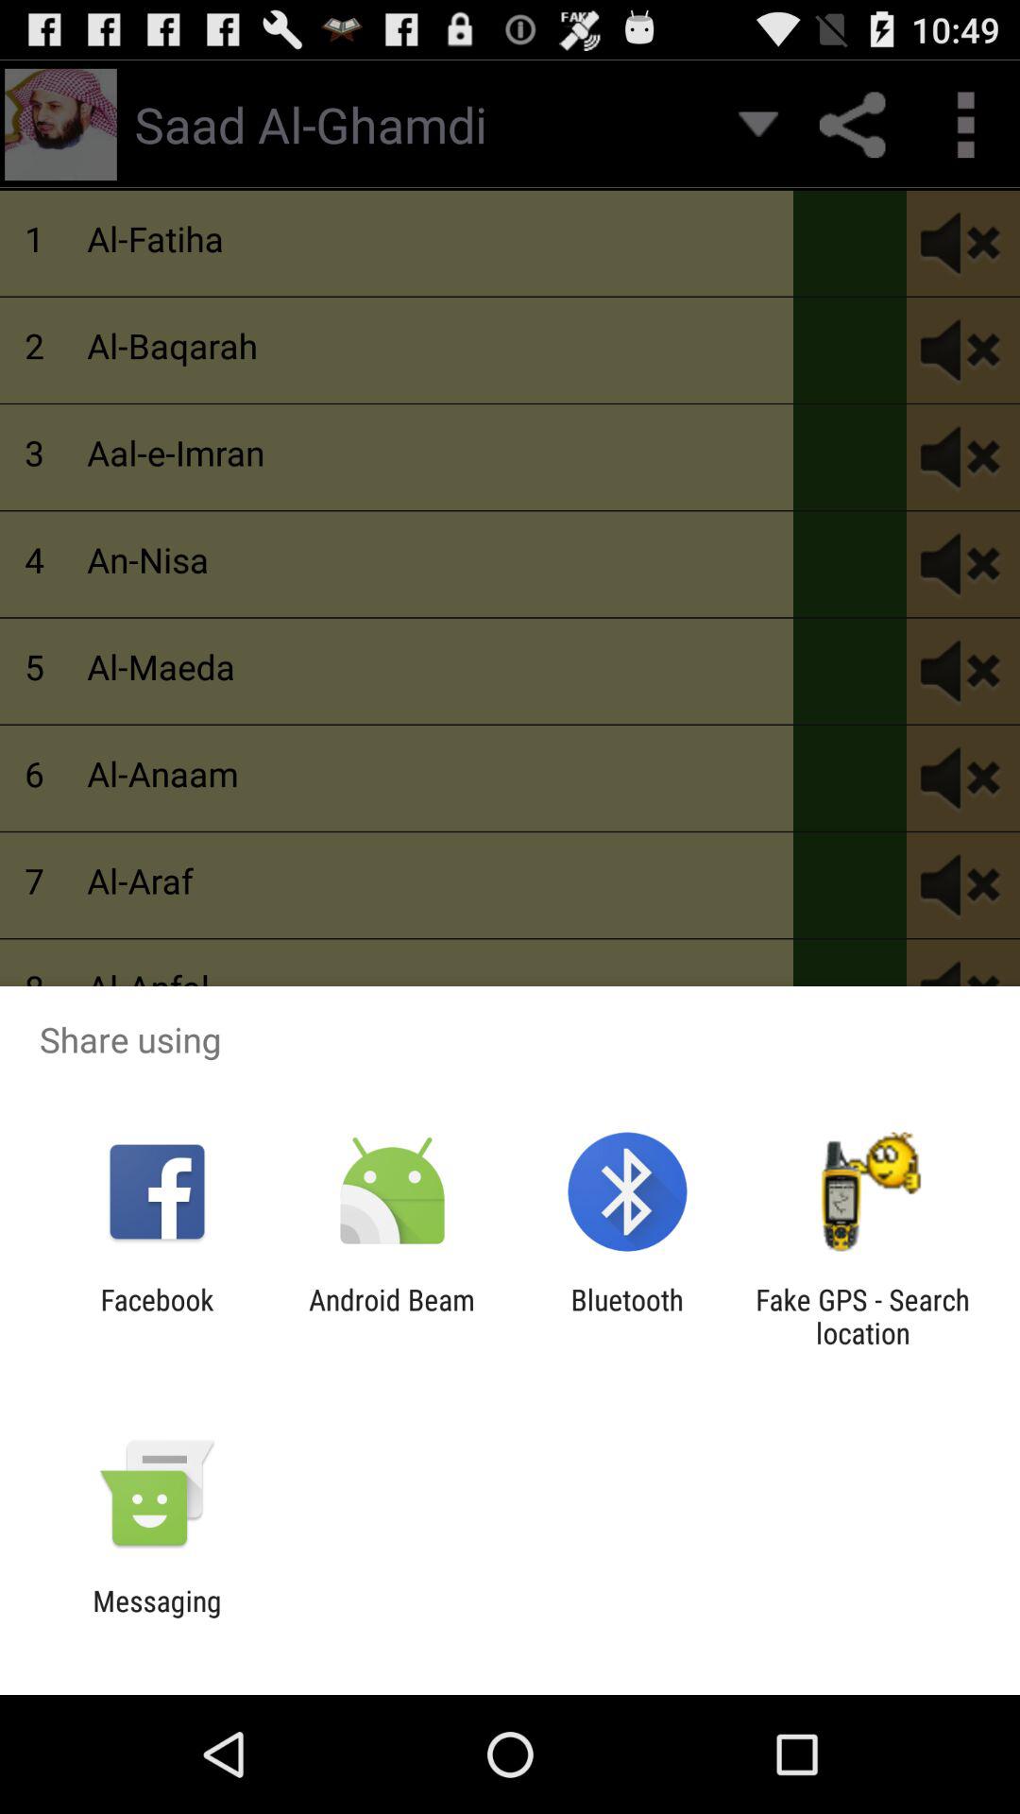 This screenshot has height=1814, width=1020. What do you see at coordinates (391, 1316) in the screenshot?
I see `choose app next to bluetooth icon` at bounding box center [391, 1316].